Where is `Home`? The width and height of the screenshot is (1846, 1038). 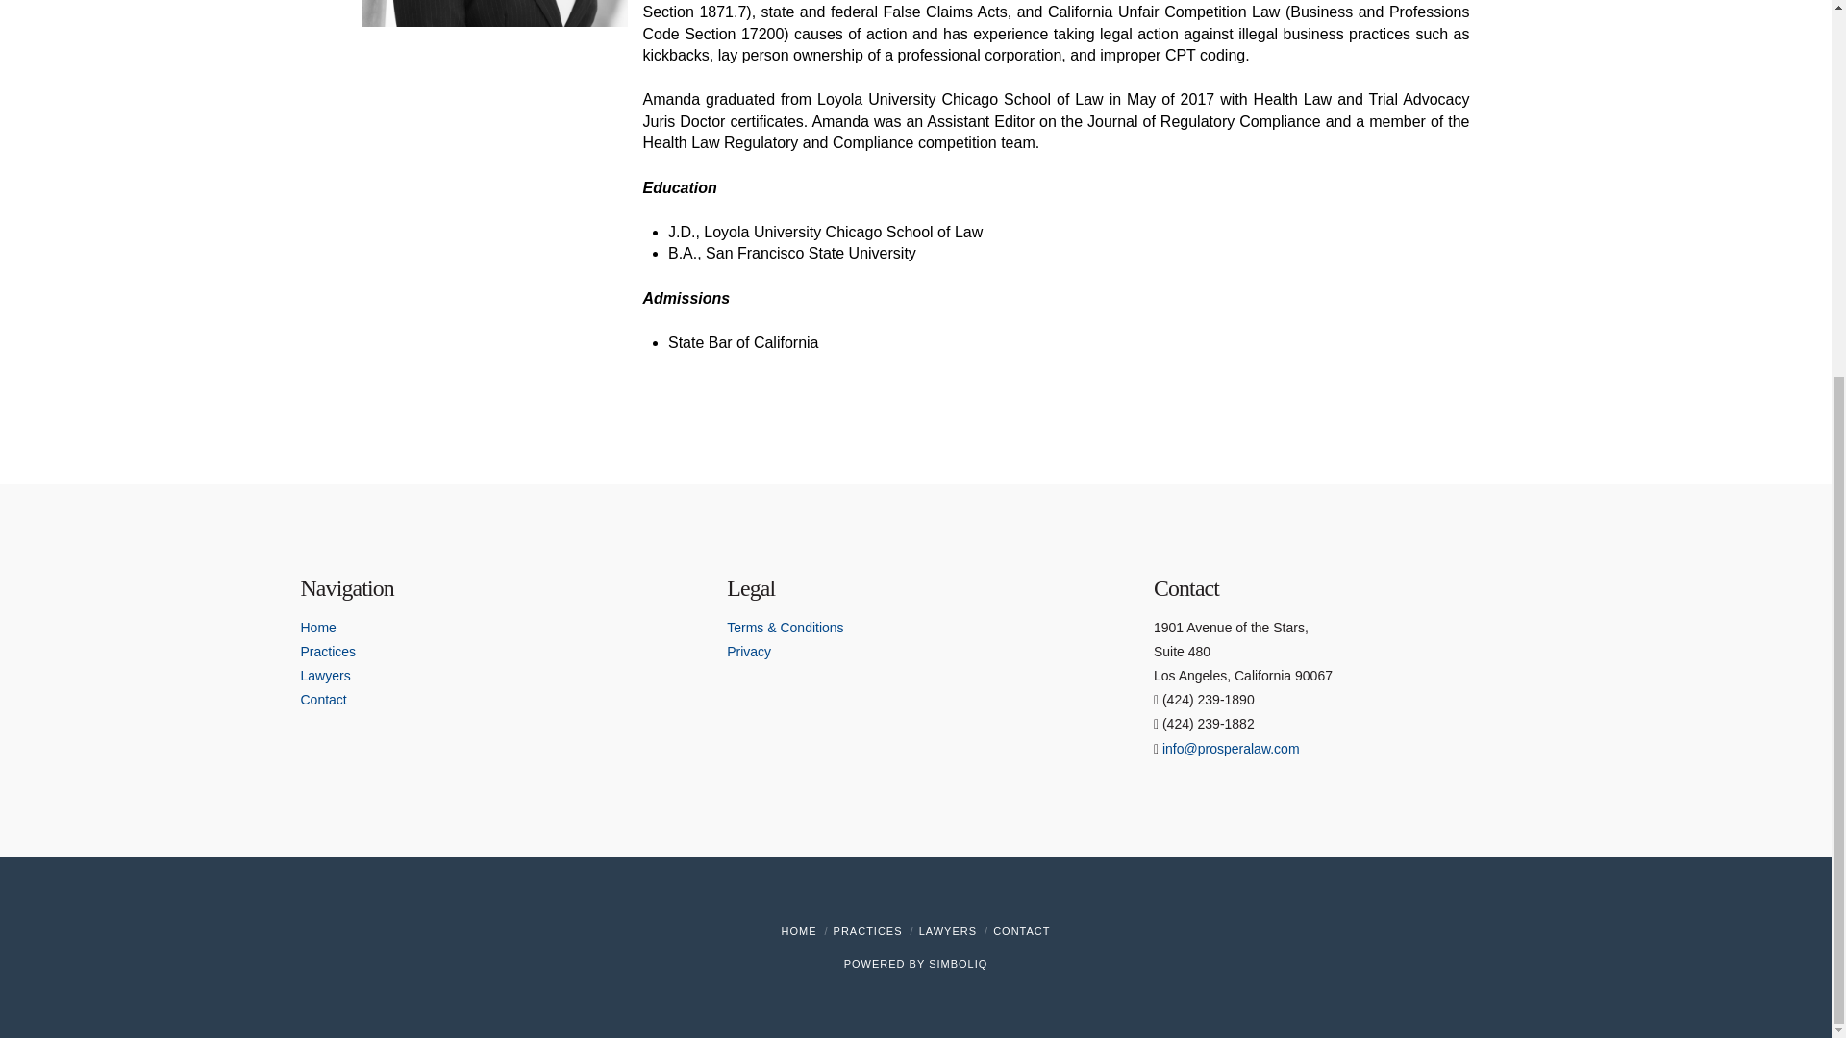
Home is located at coordinates (317, 627).